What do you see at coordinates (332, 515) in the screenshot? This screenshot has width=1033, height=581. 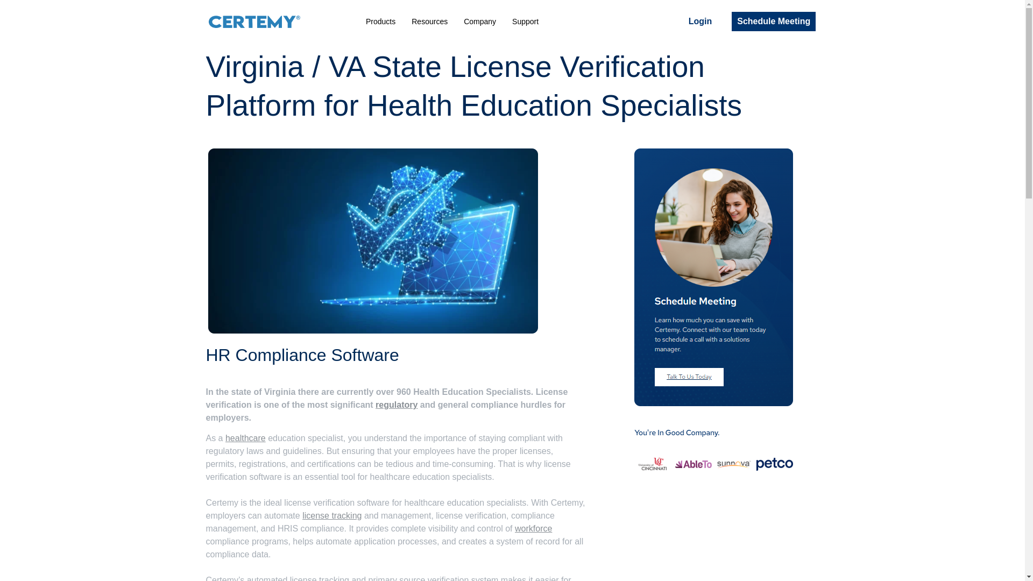 I see `License Tracking` at bounding box center [332, 515].